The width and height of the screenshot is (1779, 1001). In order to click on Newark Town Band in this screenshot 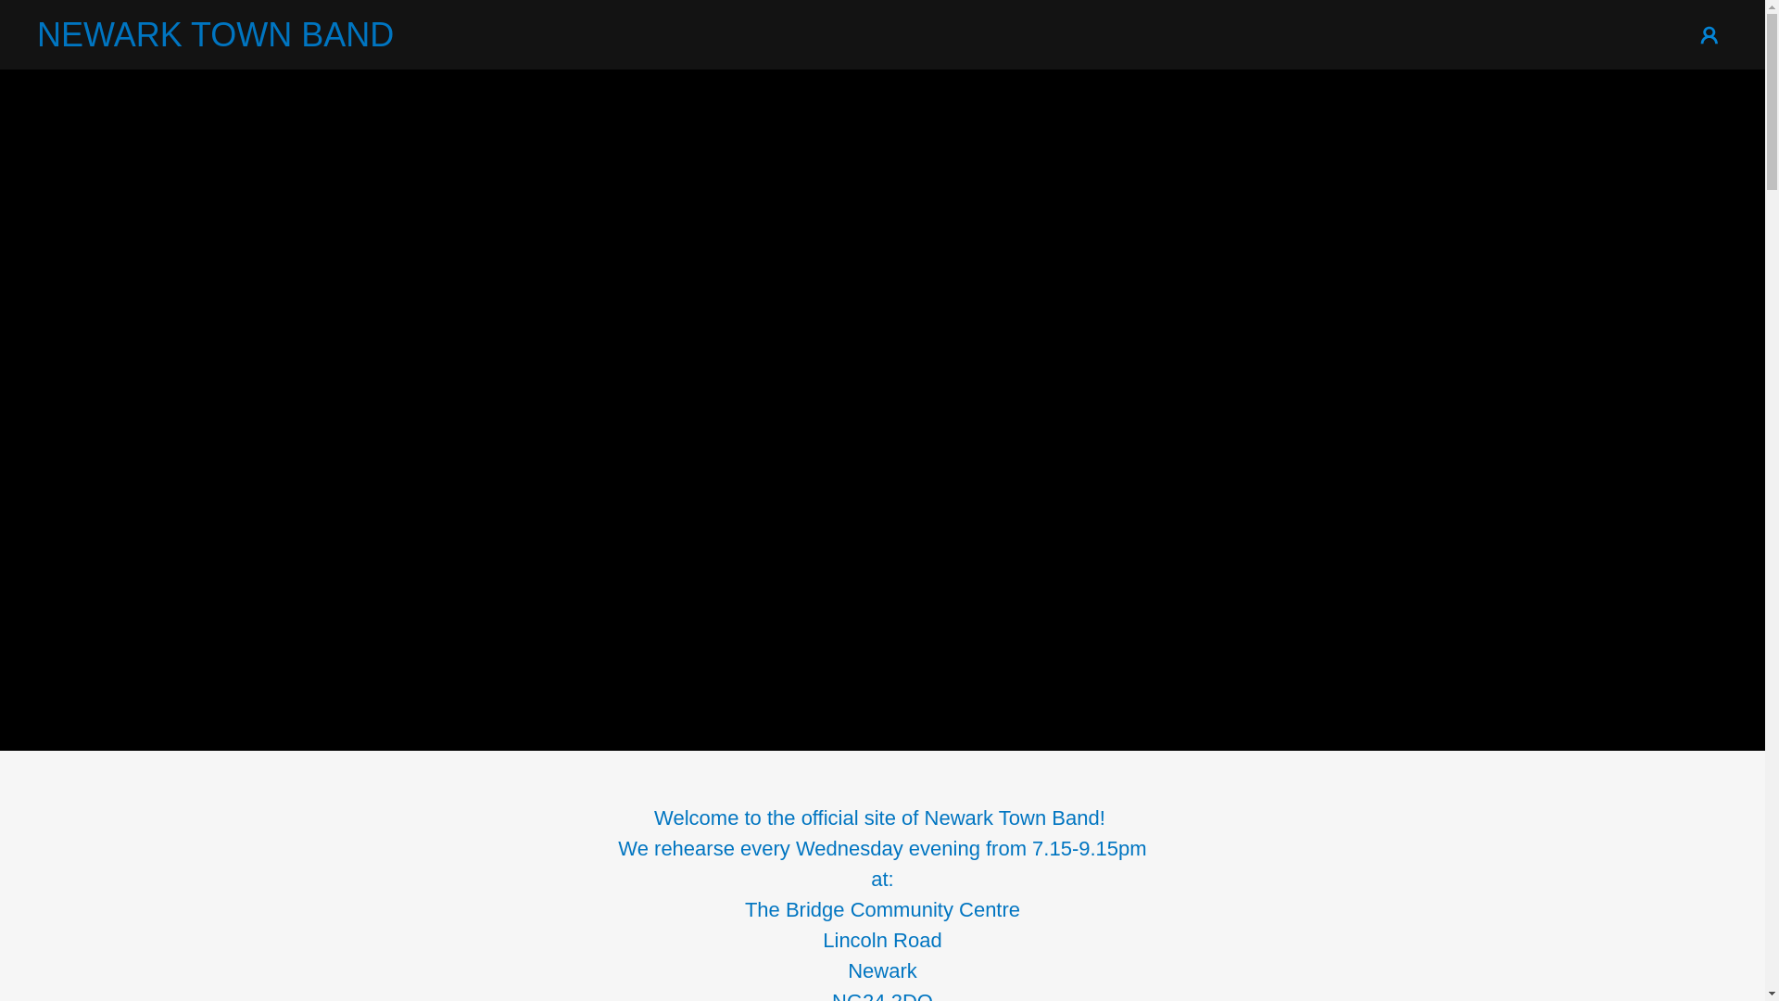, I will do `click(248, 41)`.